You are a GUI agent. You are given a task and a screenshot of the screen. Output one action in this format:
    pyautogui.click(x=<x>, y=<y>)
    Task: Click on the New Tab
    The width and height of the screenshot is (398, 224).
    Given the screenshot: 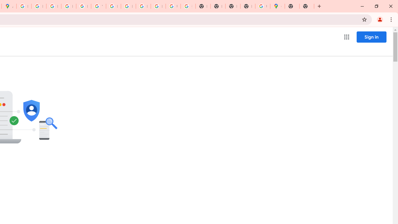 What is the action you would take?
    pyautogui.click(x=307, y=6)
    